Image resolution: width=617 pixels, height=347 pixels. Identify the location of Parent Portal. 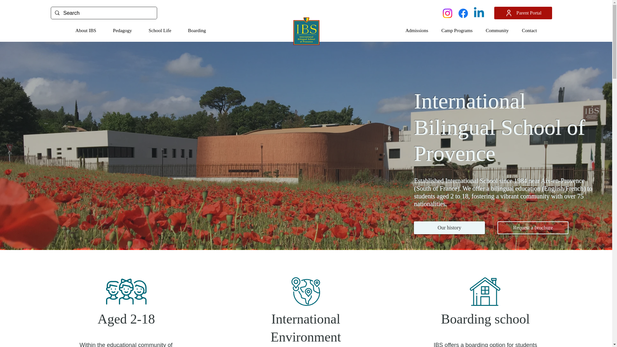
(523, 13).